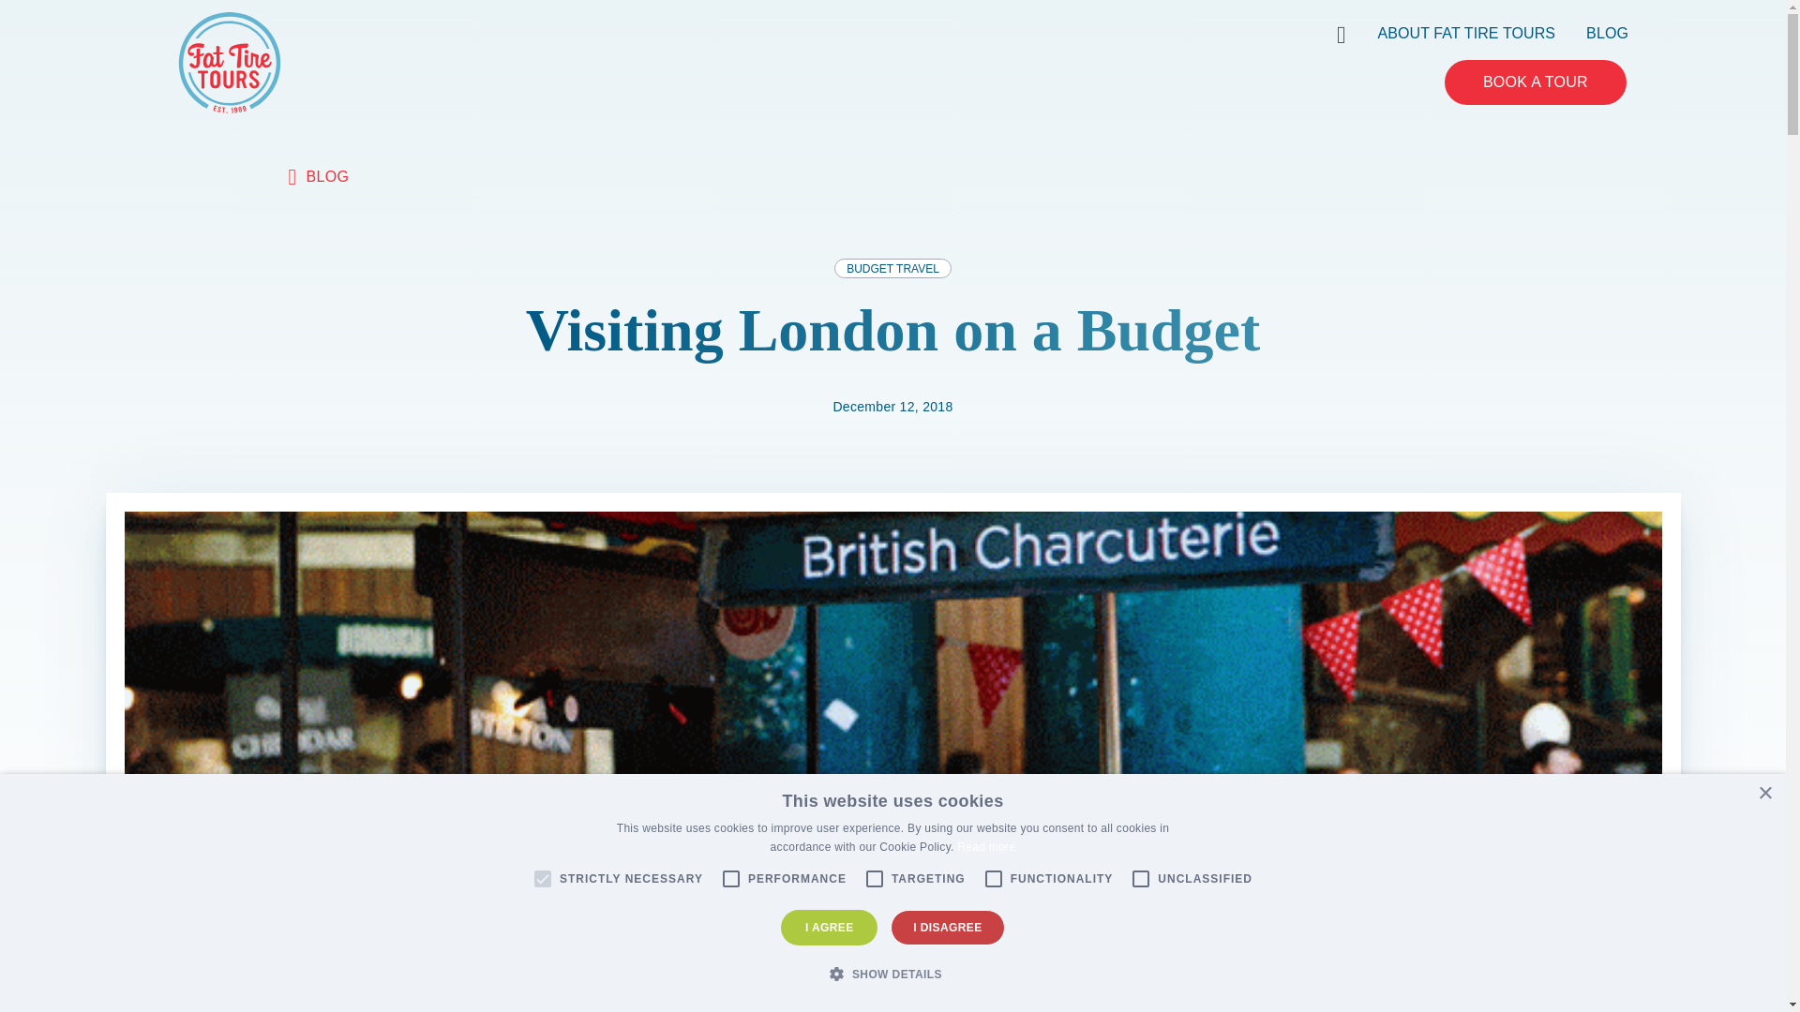 The height and width of the screenshot is (1012, 1800). What do you see at coordinates (319, 176) in the screenshot?
I see `BLOG` at bounding box center [319, 176].